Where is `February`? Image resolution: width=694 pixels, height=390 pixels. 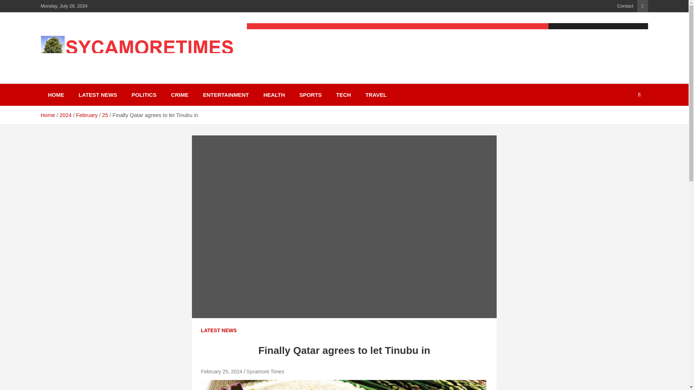 February is located at coordinates (87, 115).